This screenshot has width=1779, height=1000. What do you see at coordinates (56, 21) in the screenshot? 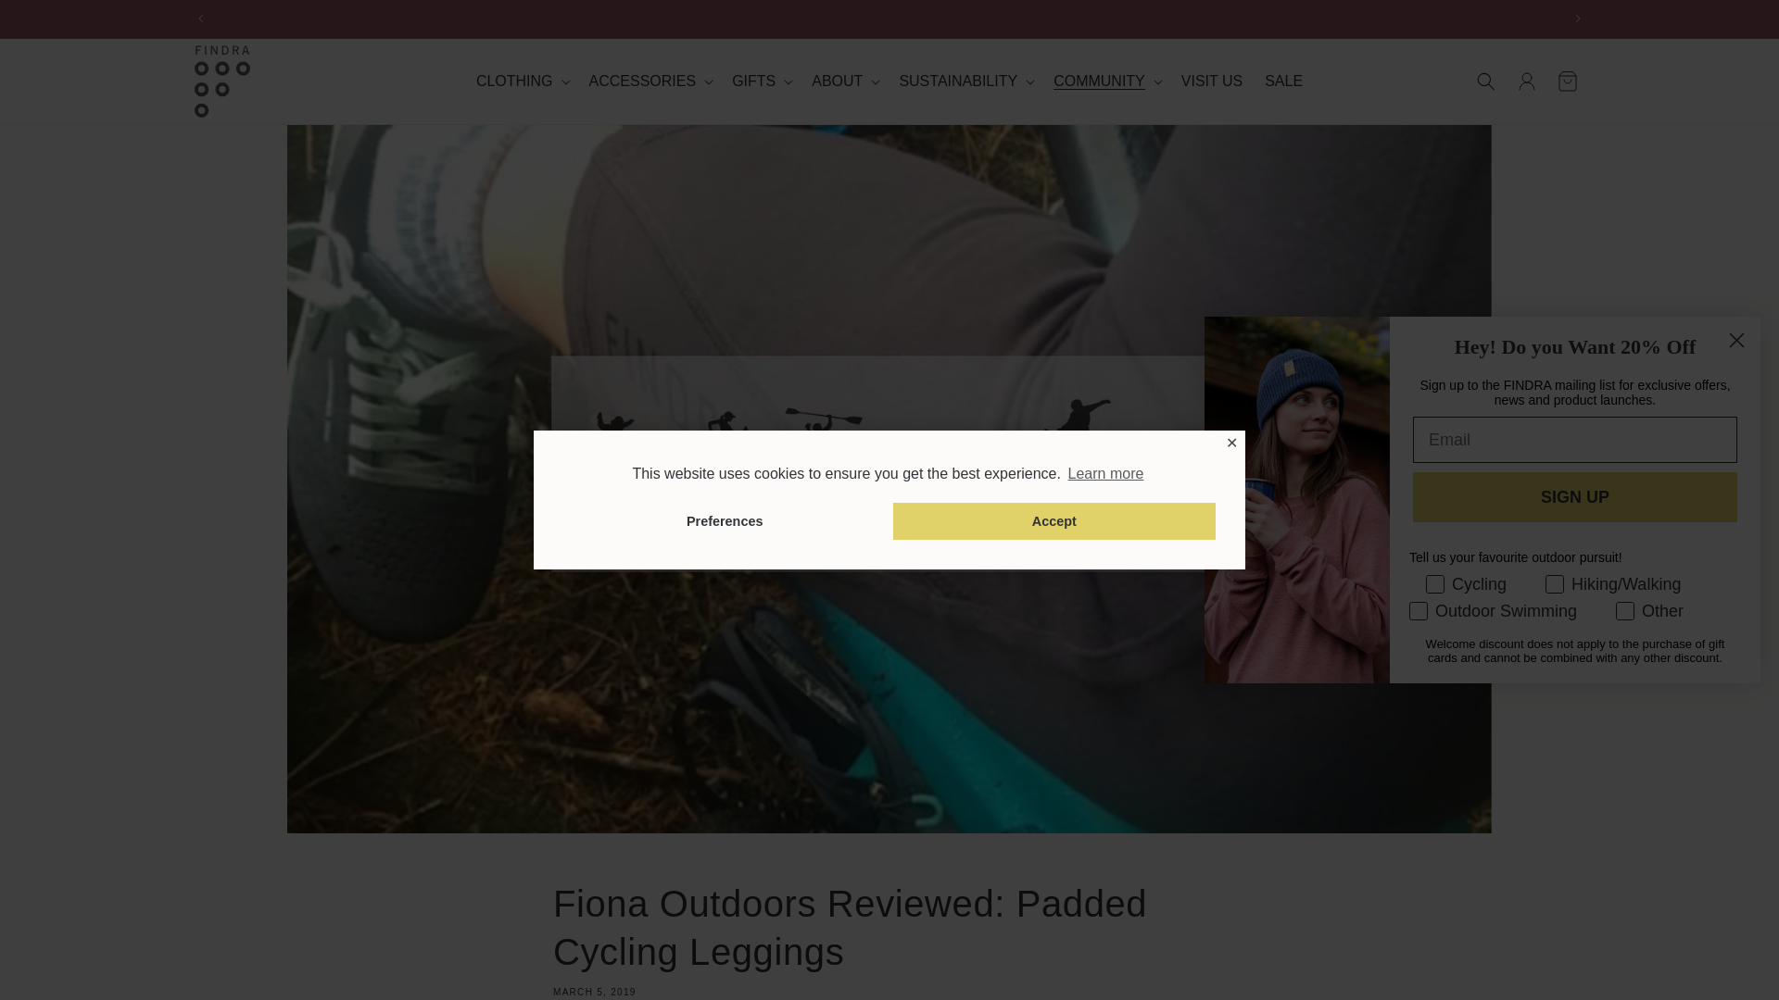
I see `SKIP TO CONTENT` at bounding box center [56, 21].